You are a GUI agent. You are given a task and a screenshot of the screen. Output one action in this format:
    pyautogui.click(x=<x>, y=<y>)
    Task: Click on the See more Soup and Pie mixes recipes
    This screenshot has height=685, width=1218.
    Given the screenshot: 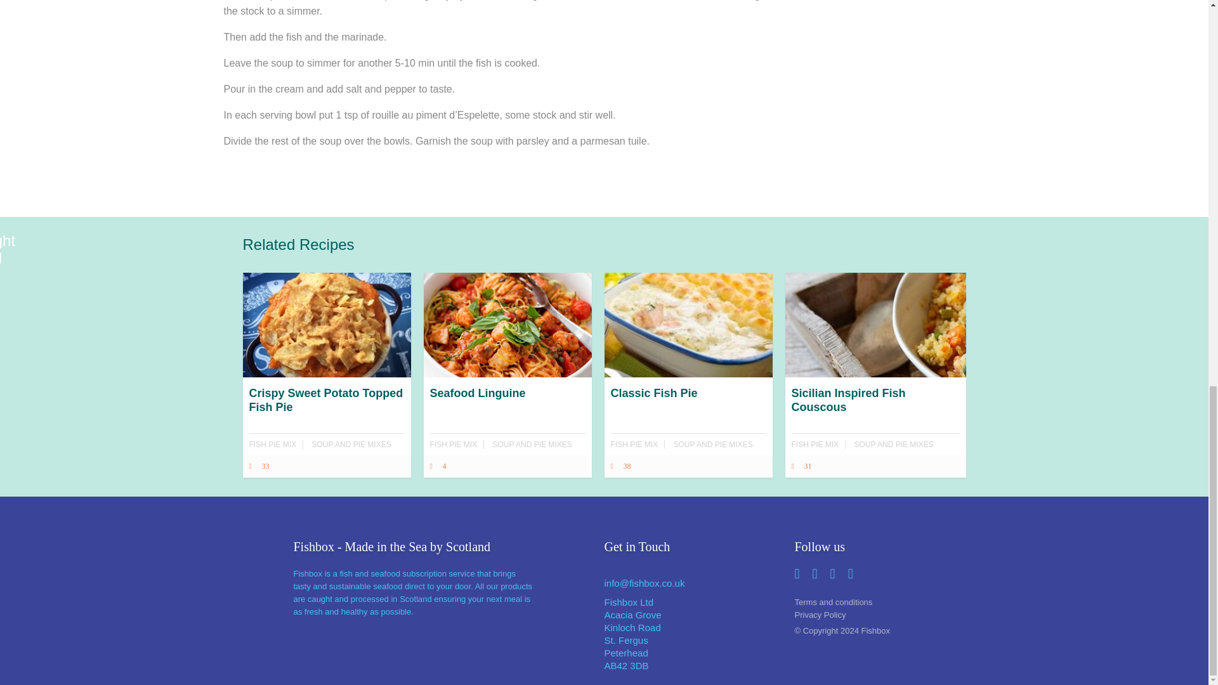 What is the action you would take?
    pyautogui.click(x=894, y=445)
    